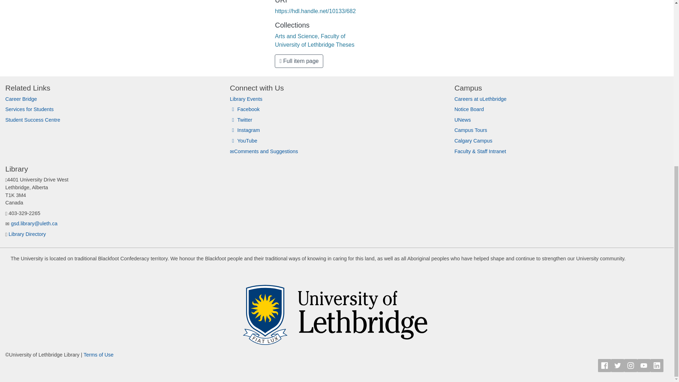 This screenshot has height=382, width=679. I want to click on Campus Tours, so click(471, 130).